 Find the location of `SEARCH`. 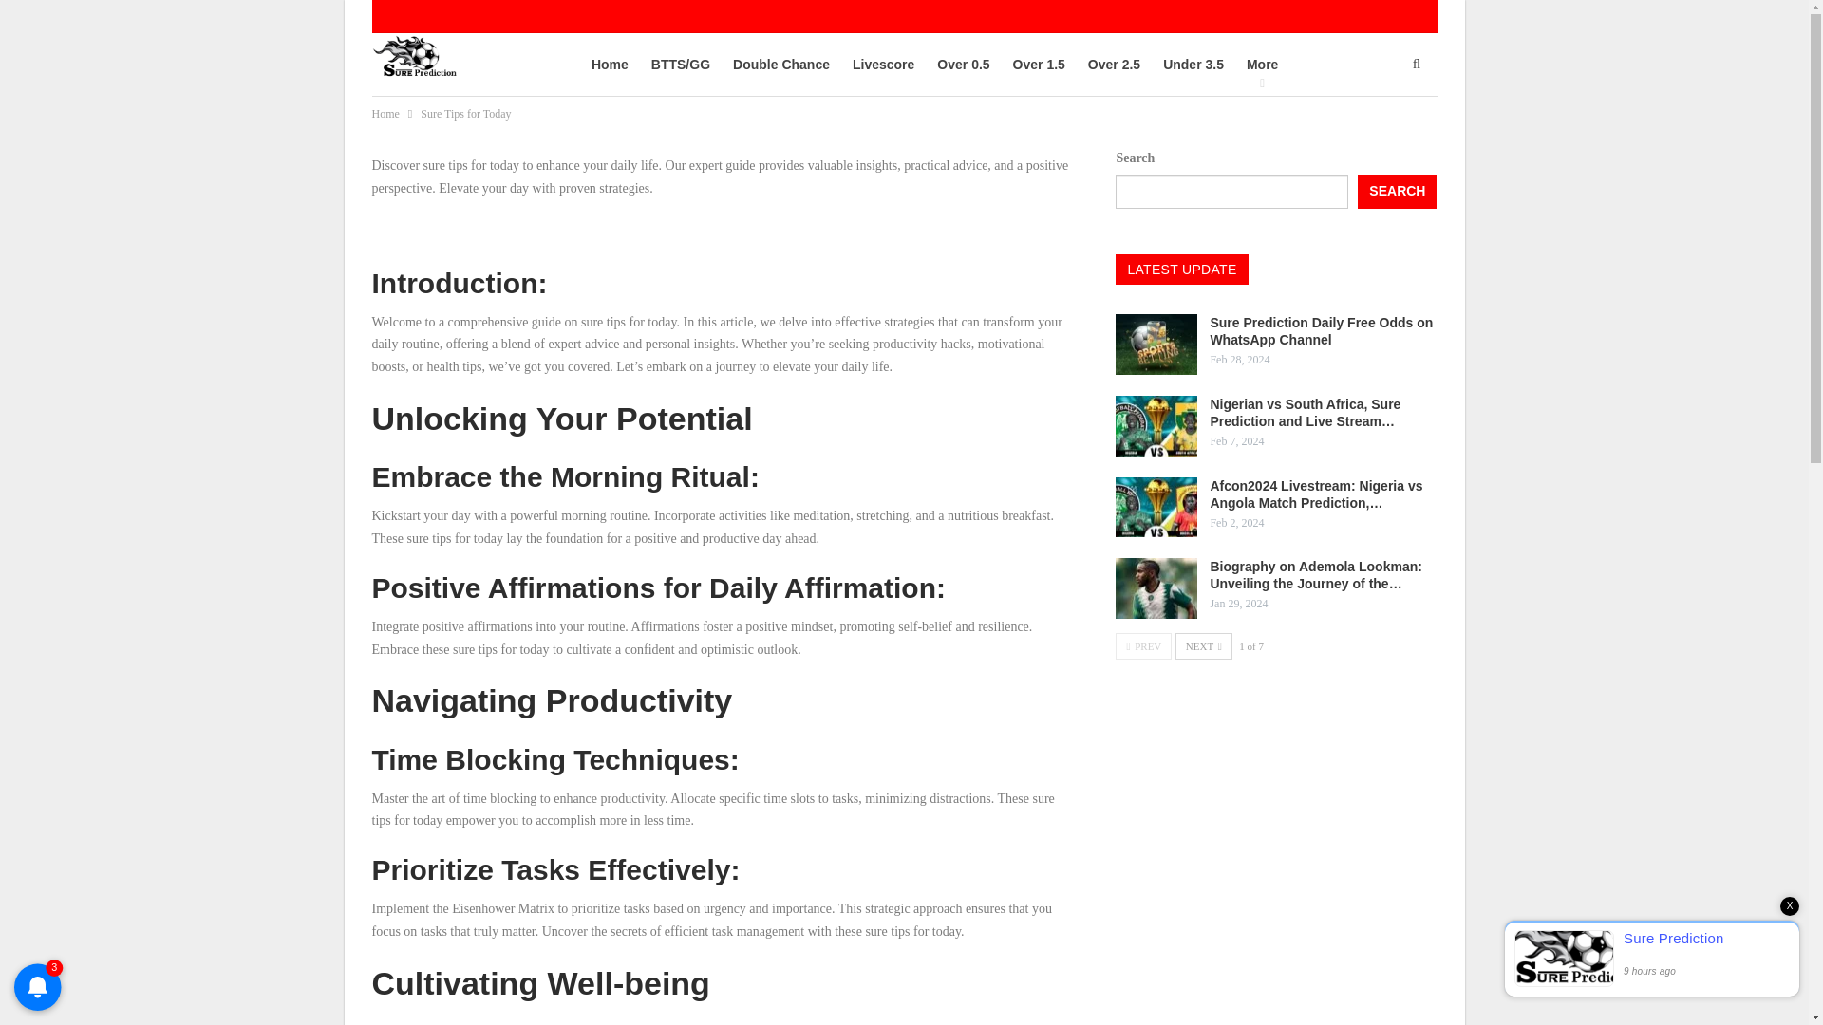

SEARCH is located at coordinates (1397, 192).